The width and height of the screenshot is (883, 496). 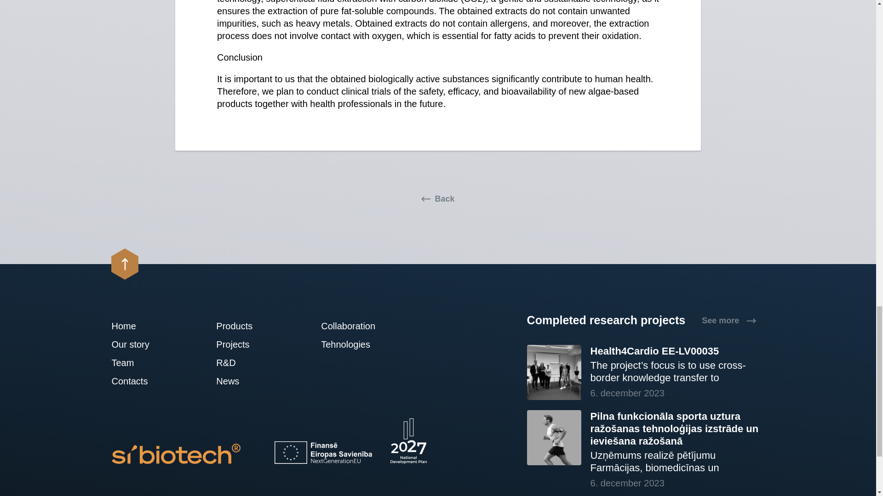 What do you see at coordinates (438, 198) in the screenshot?
I see `Back` at bounding box center [438, 198].